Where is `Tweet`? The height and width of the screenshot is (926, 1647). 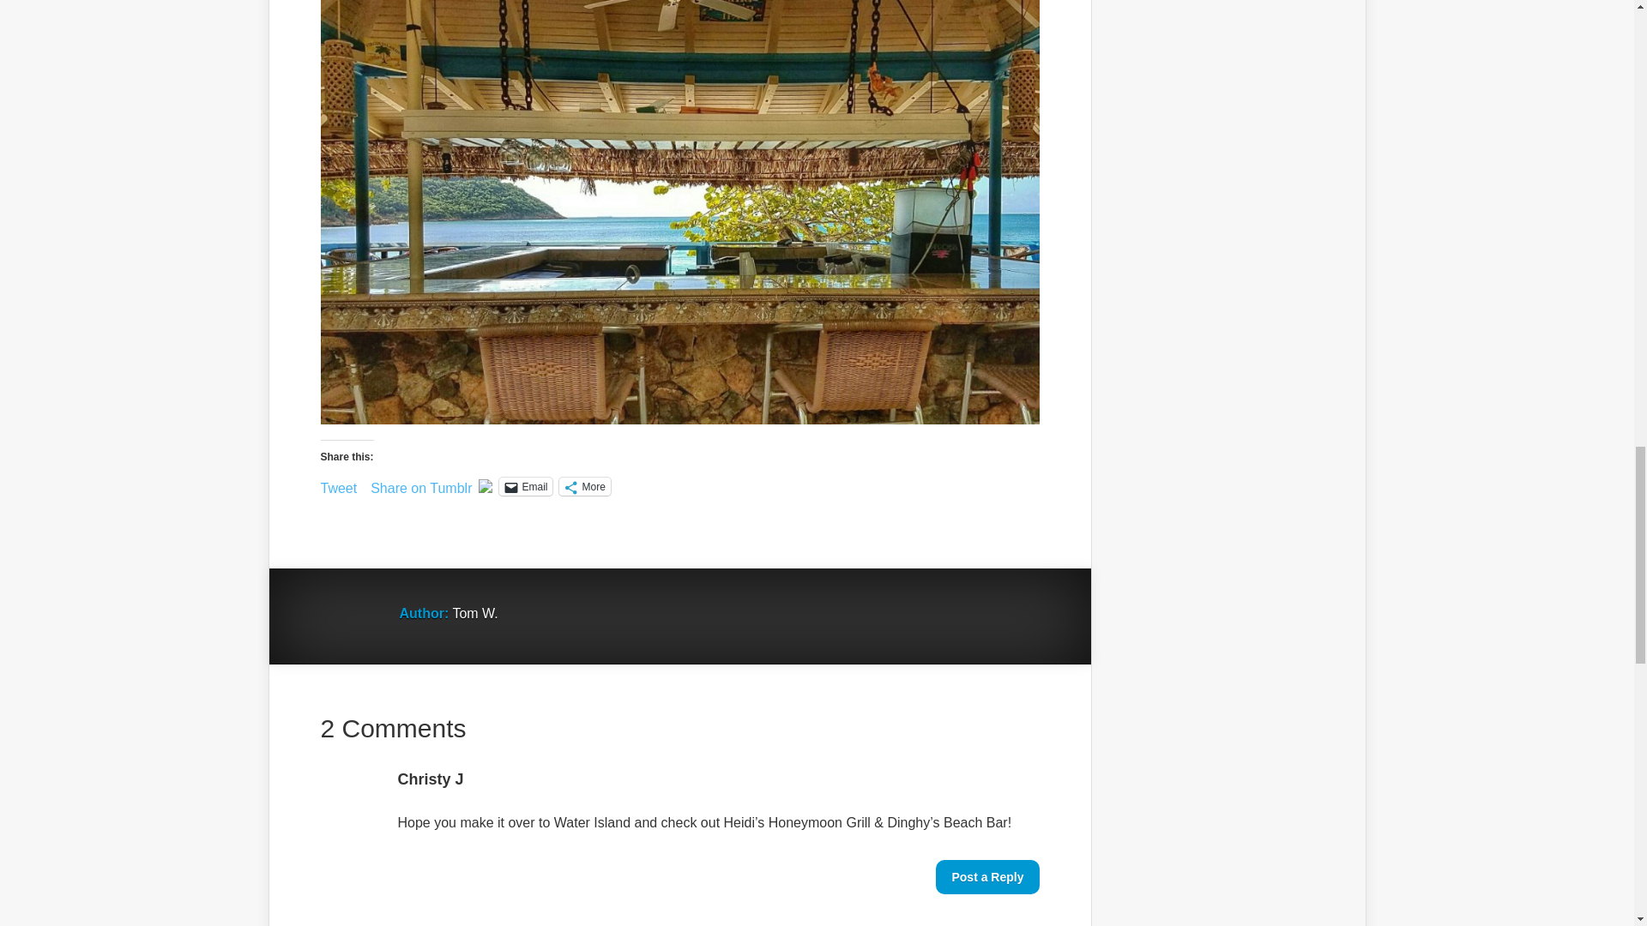 Tweet is located at coordinates (339, 485).